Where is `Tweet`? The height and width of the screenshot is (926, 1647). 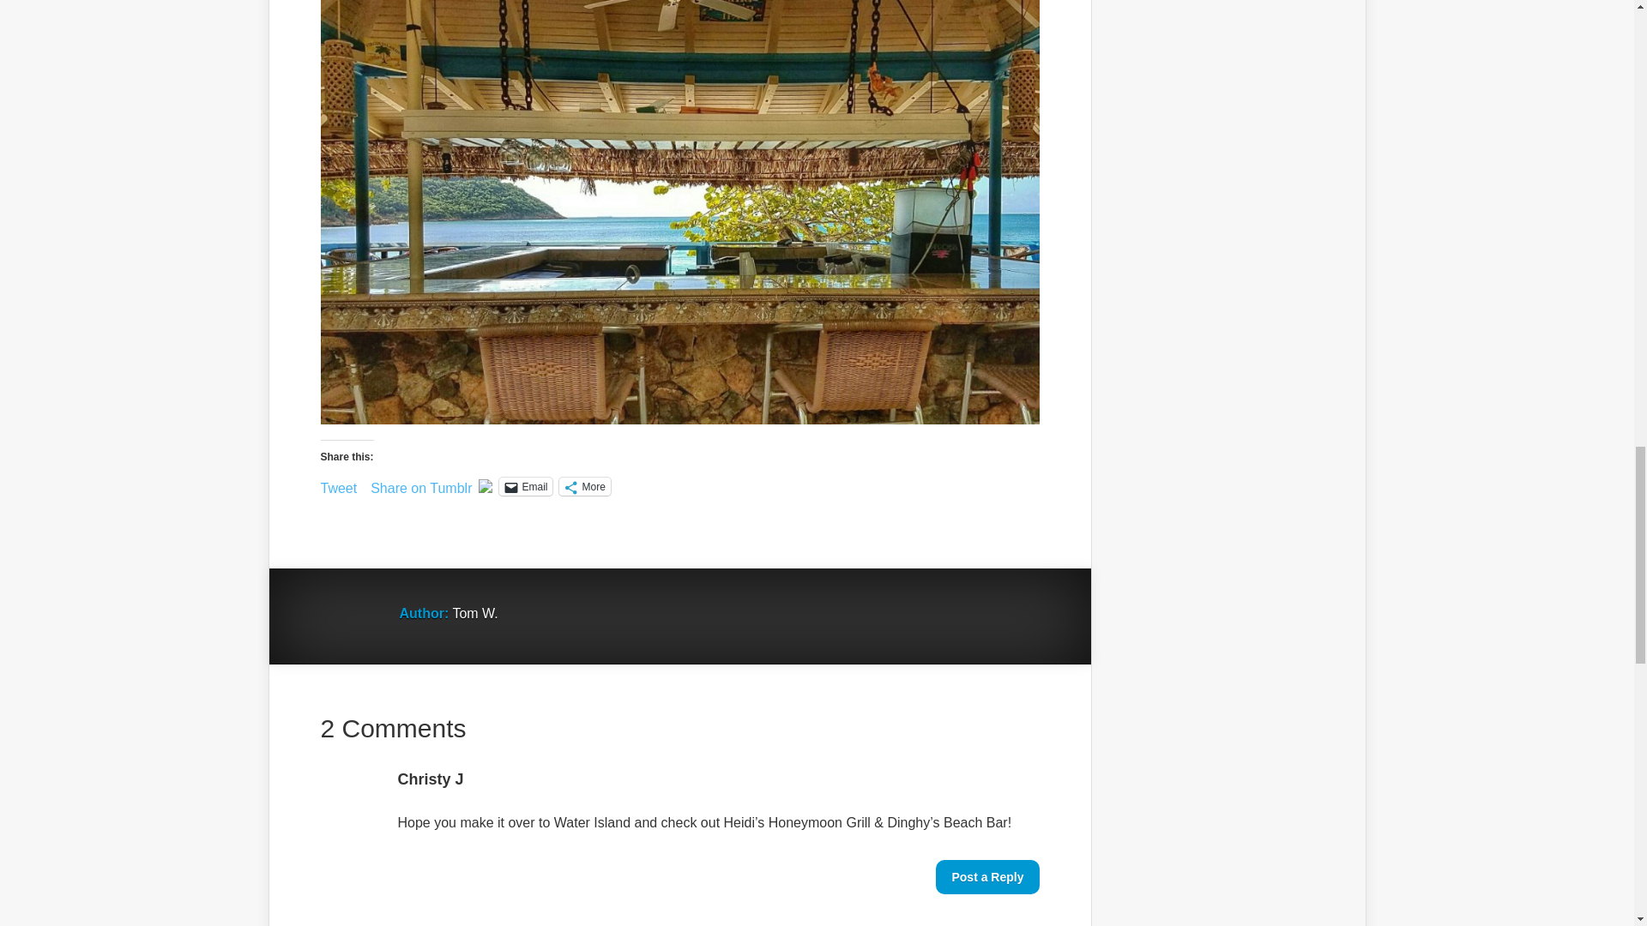 Tweet is located at coordinates (339, 485).